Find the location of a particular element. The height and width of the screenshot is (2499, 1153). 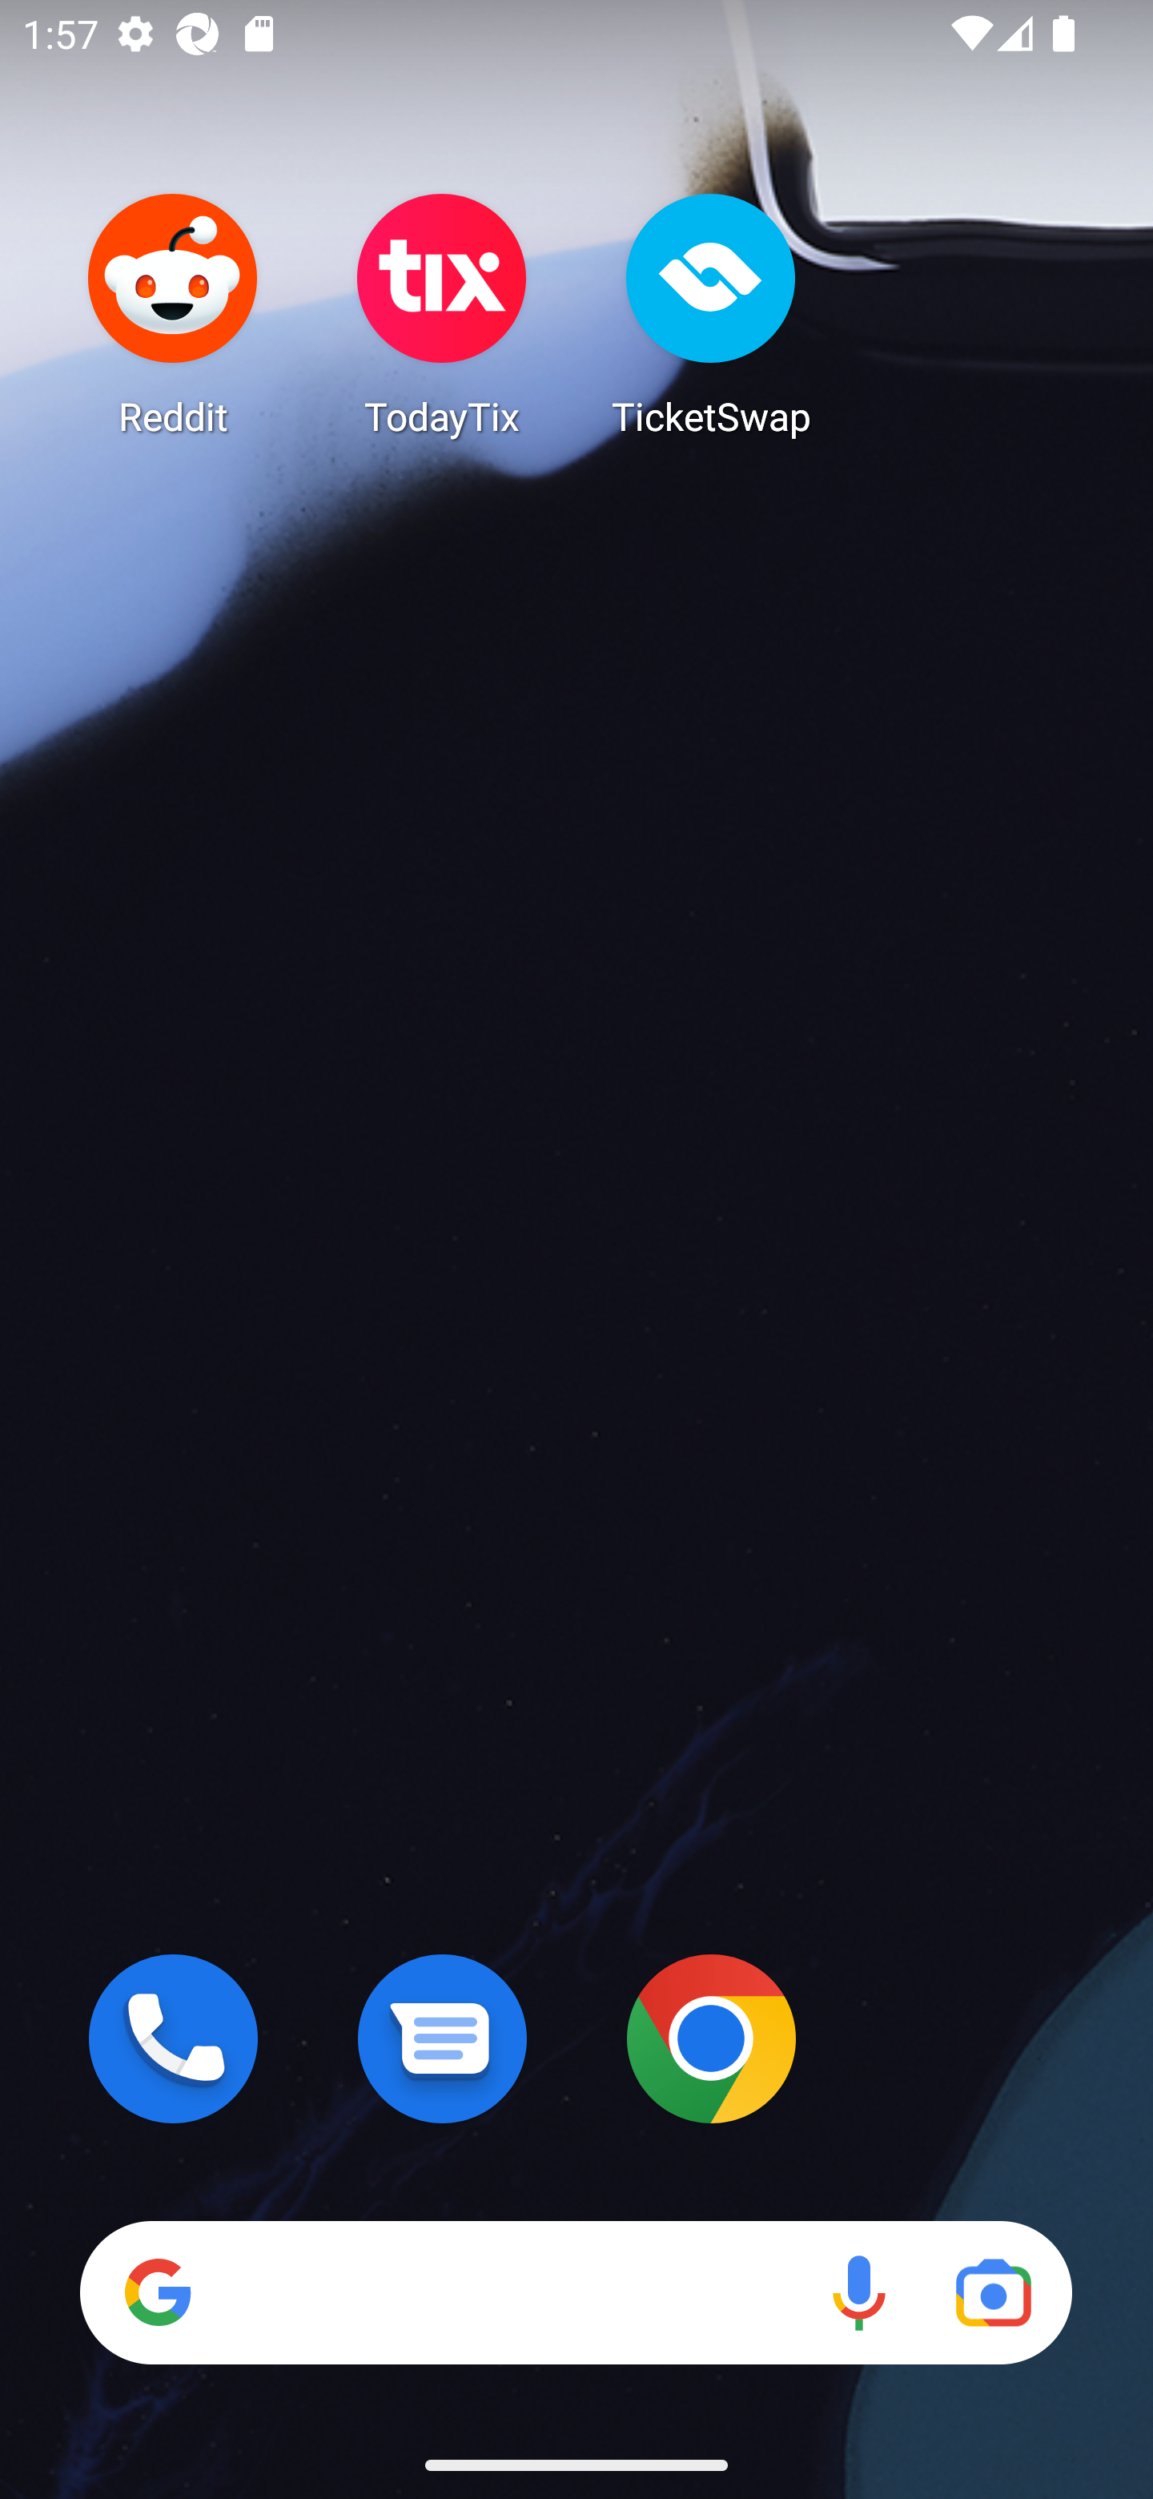

TodayTix is located at coordinates (442, 314).